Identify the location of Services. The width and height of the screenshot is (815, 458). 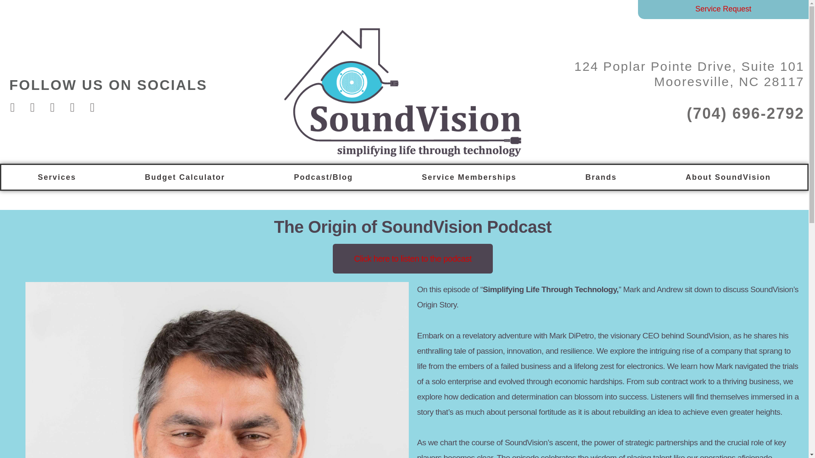
(56, 177).